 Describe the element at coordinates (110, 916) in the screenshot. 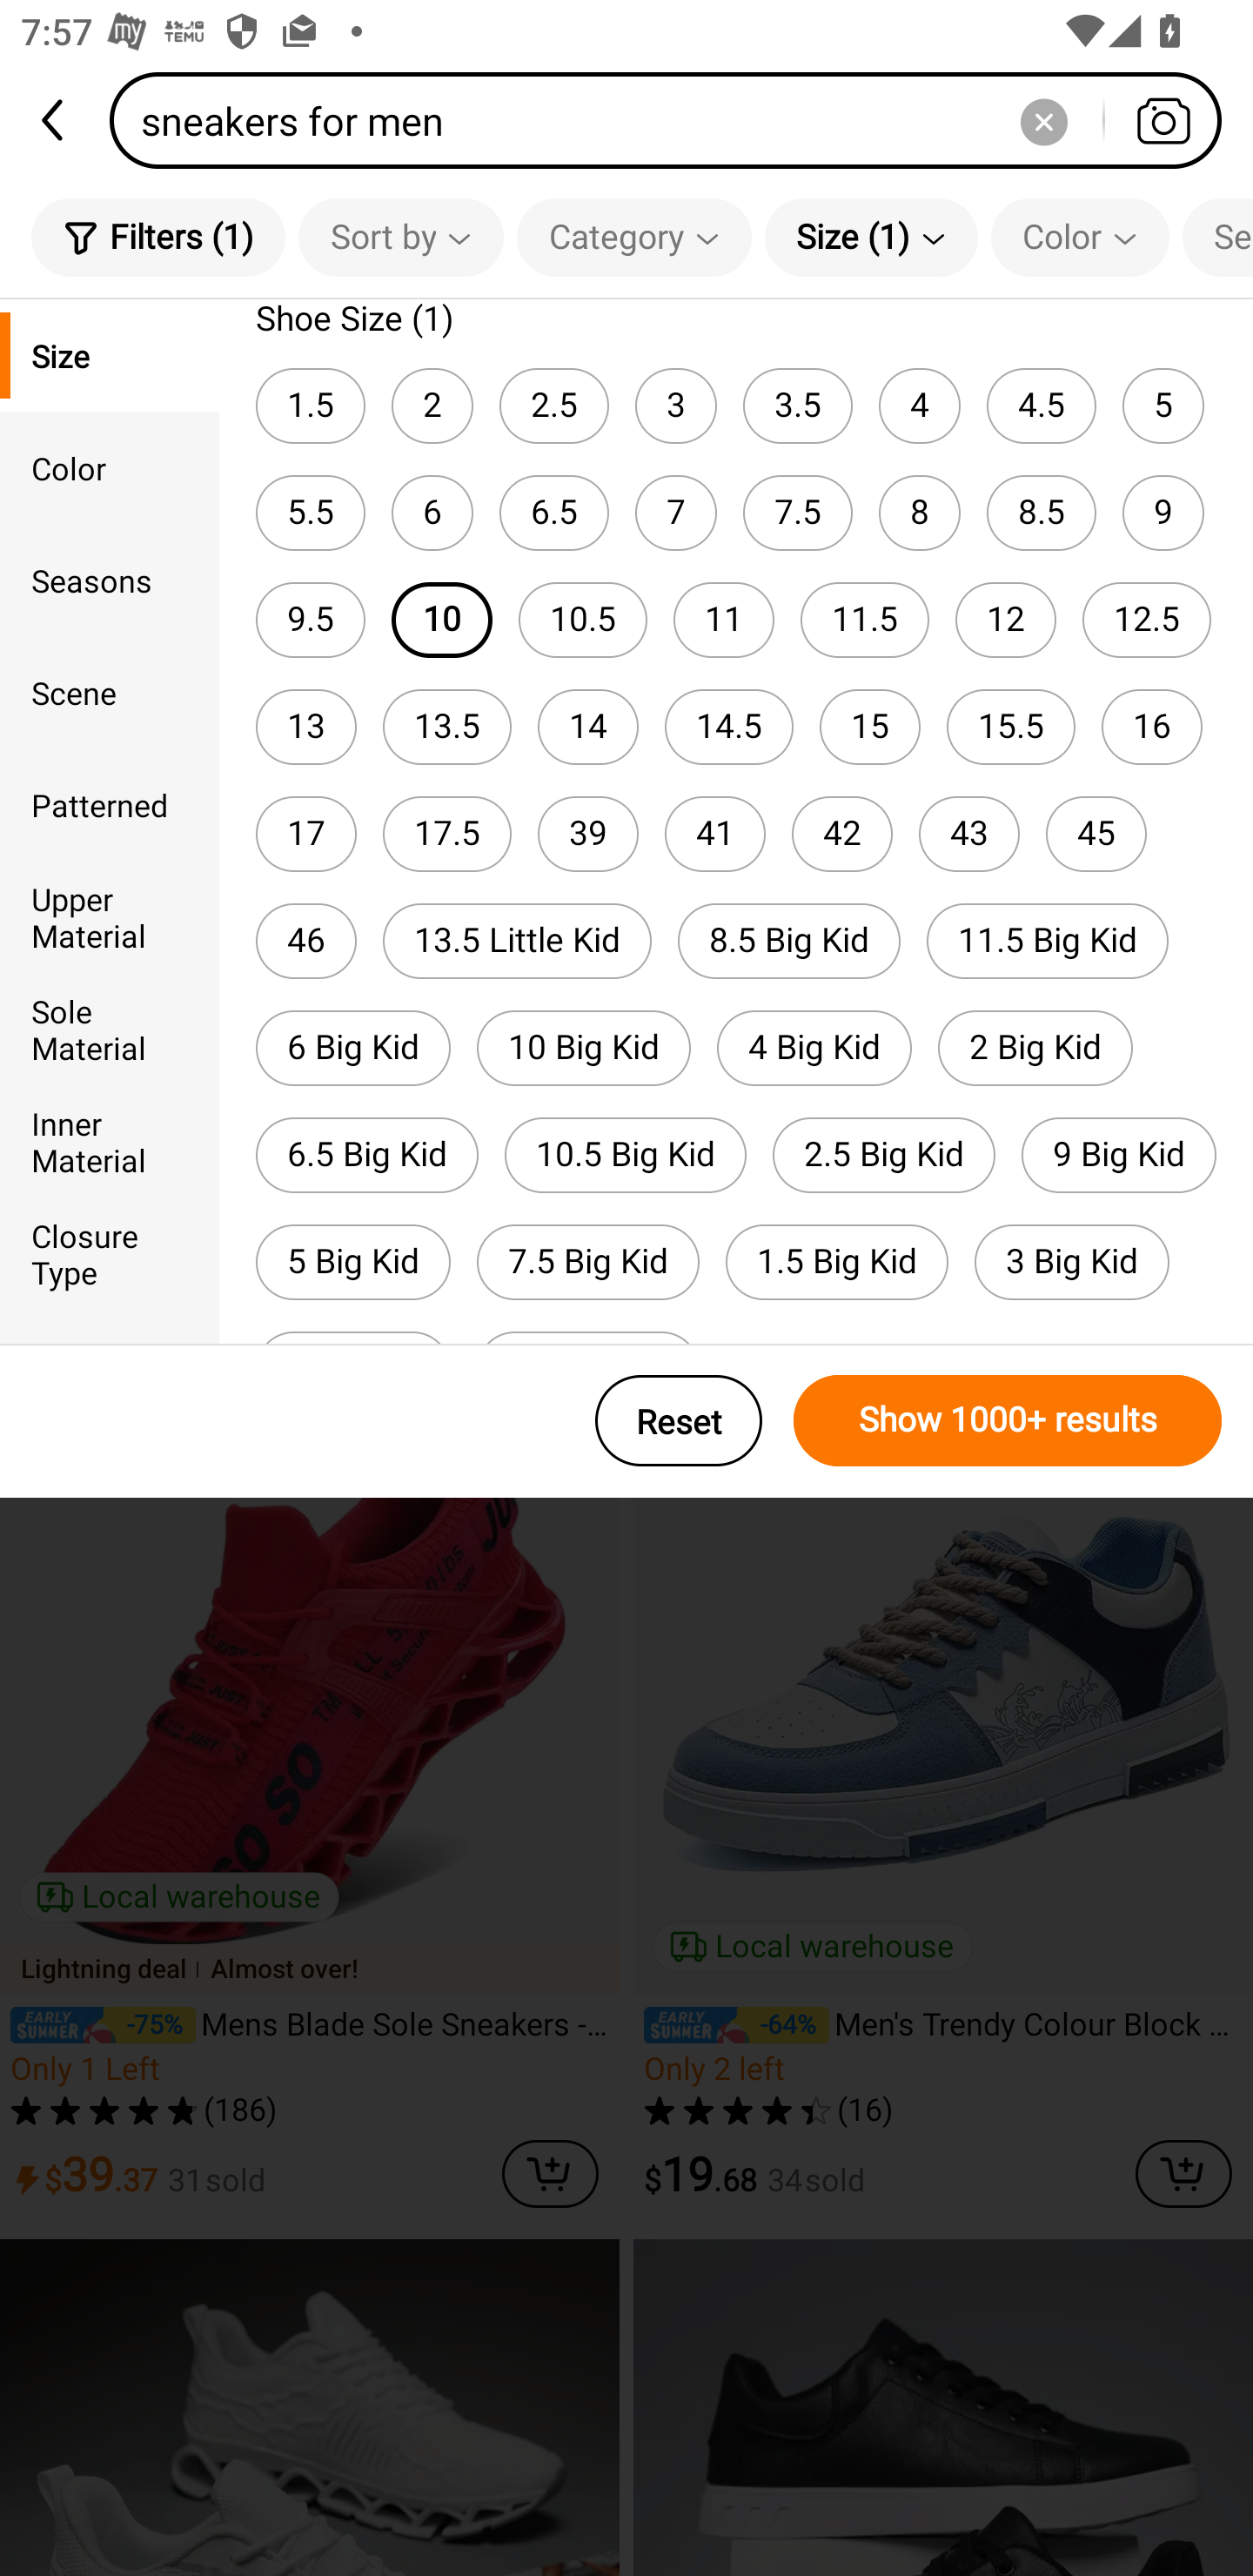

I see `Upper Material` at that location.